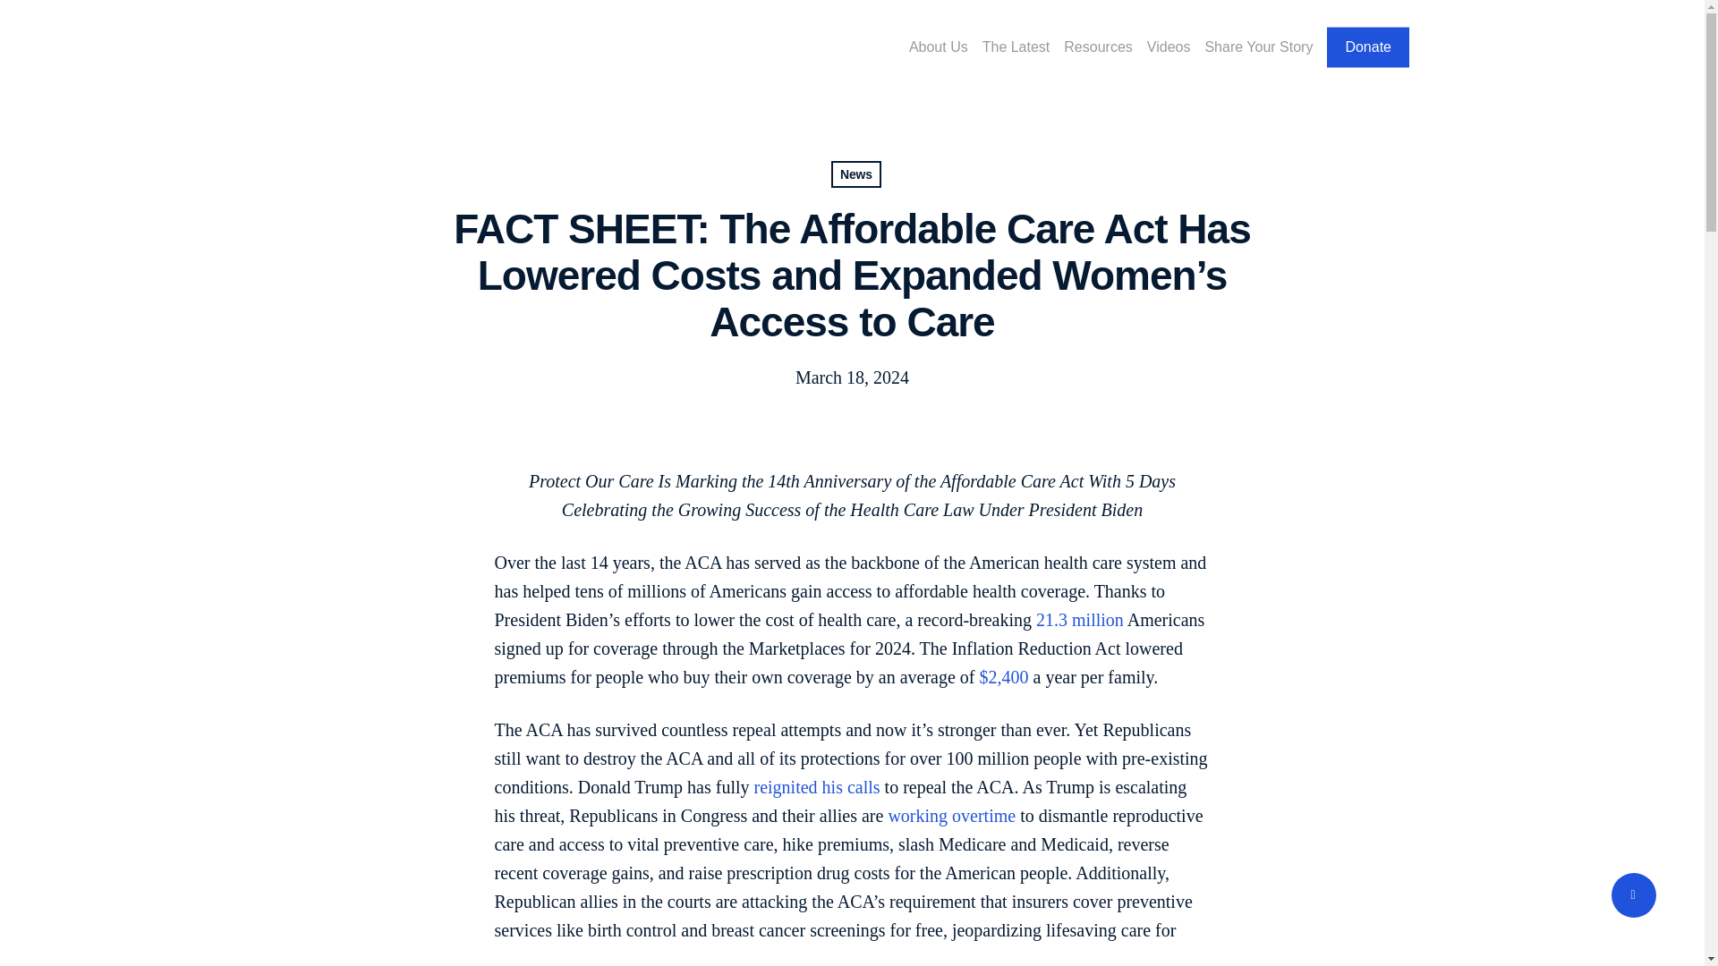  What do you see at coordinates (951, 816) in the screenshot?
I see `working overtime` at bounding box center [951, 816].